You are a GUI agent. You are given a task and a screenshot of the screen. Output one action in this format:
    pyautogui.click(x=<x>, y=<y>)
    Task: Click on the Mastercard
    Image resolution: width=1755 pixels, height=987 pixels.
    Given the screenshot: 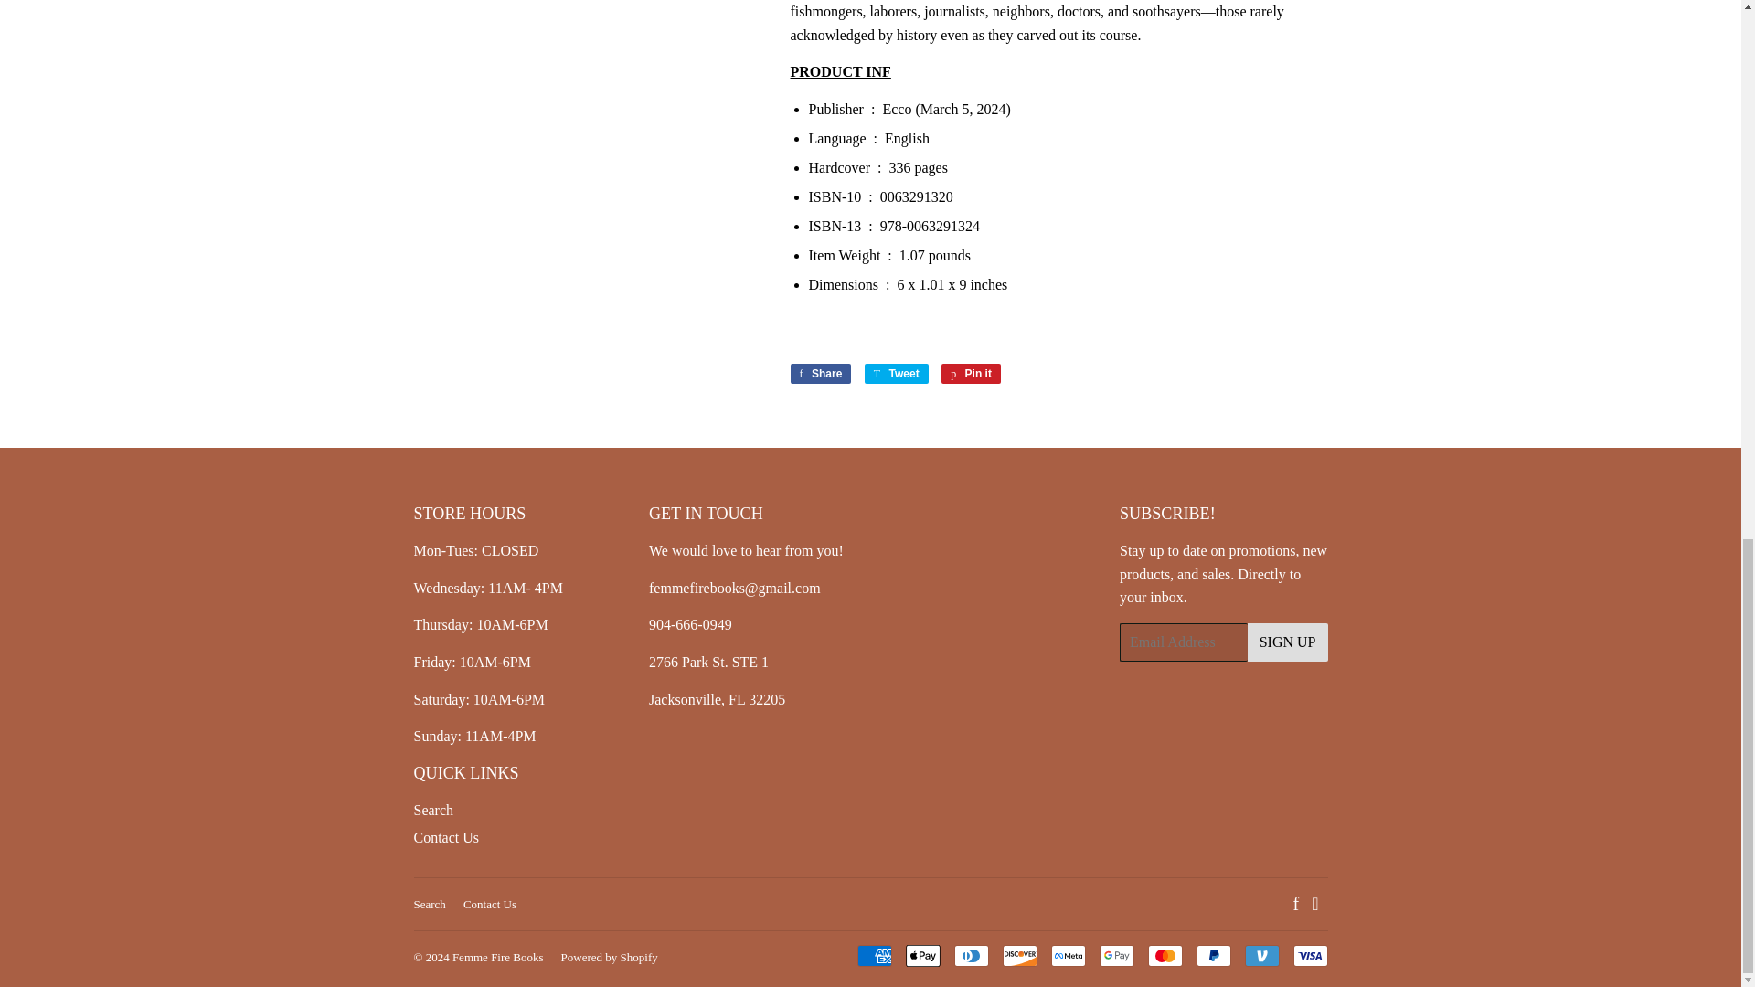 What is the action you would take?
    pyautogui.click(x=1165, y=956)
    